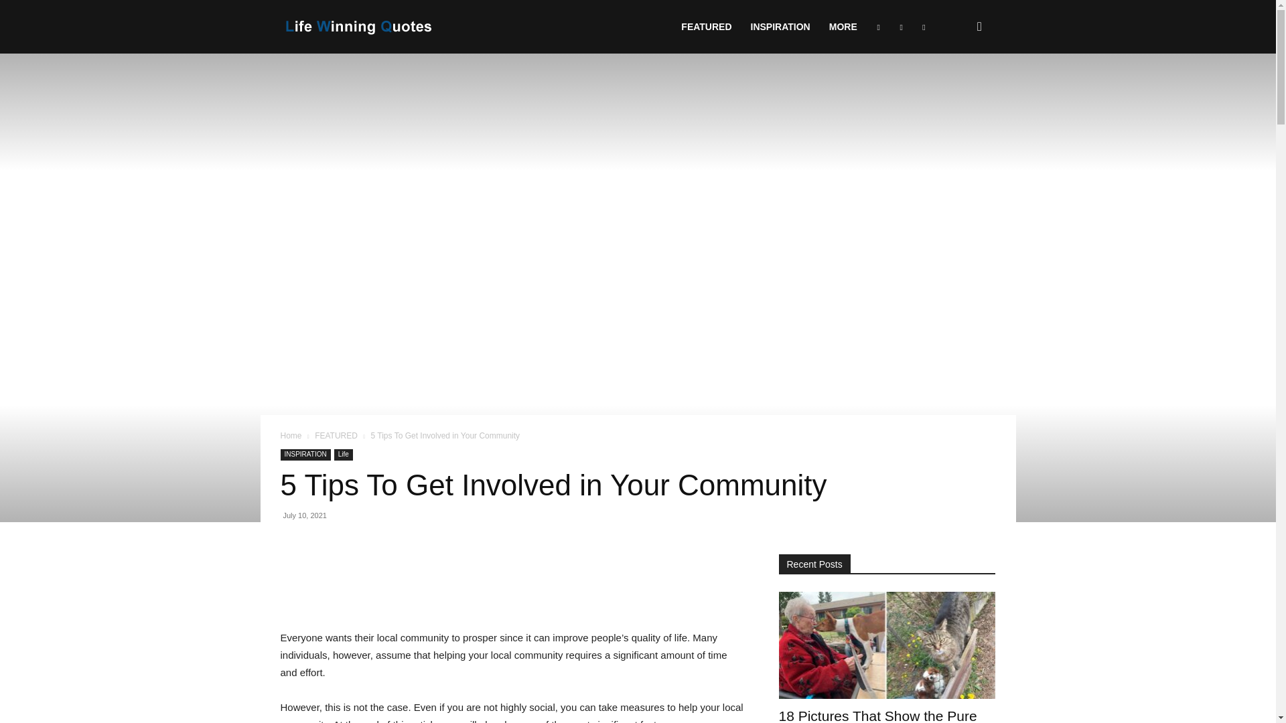 The image size is (1286, 723). Describe the element at coordinates (706, 27) in the screenshot. I see `FEATURED` at that location.